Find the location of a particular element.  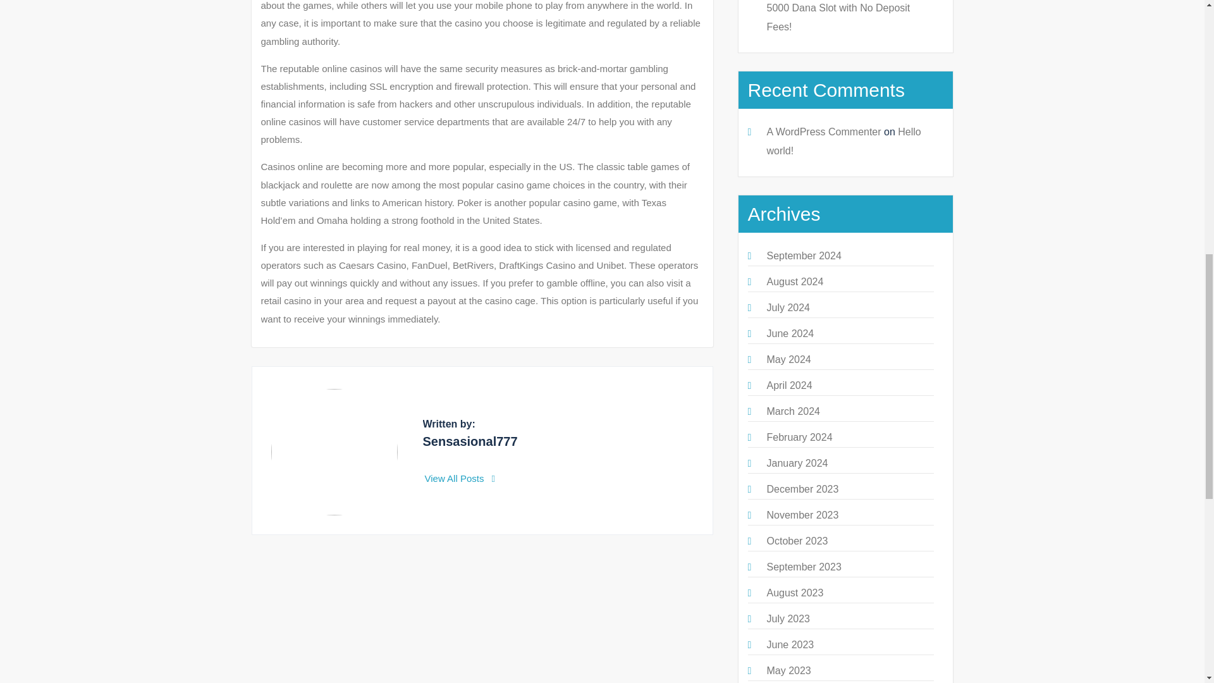

April 2024 is located at coordinates (789, 385).